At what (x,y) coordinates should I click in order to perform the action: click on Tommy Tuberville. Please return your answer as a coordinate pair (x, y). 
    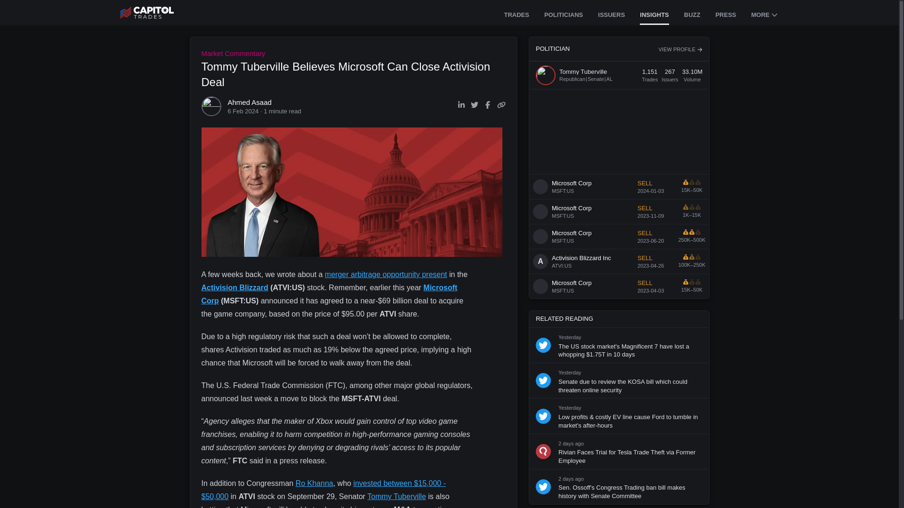
    Looking at the image, I should click on (396, 496).